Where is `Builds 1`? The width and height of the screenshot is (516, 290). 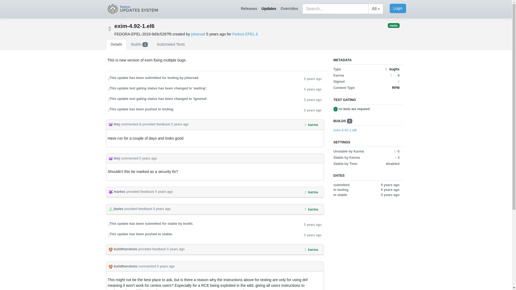
Builds 1 is located at coordinates (139, 44).